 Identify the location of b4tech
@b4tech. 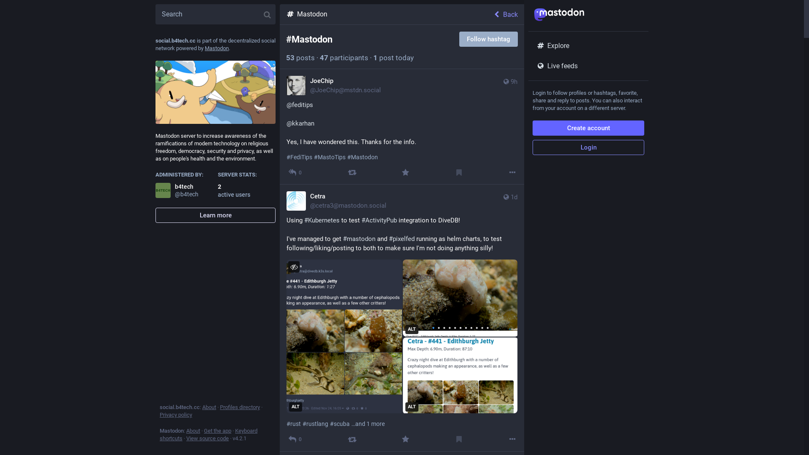
(185, 190).